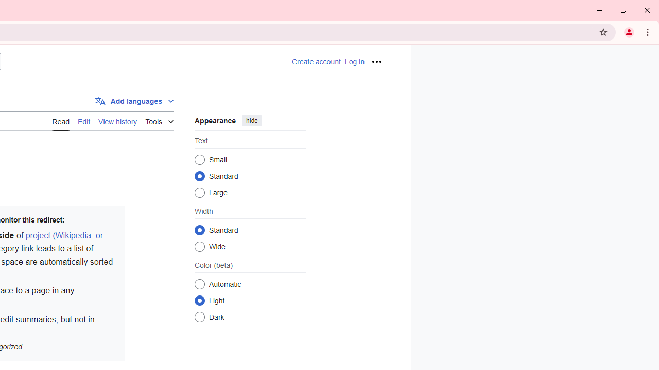 Image resolution: width=659 pixels, height=370 pixels. What do you see at coordinates (377, 62) in the screenshot?
I see `Personal tools` at bounding box center [377, 62].